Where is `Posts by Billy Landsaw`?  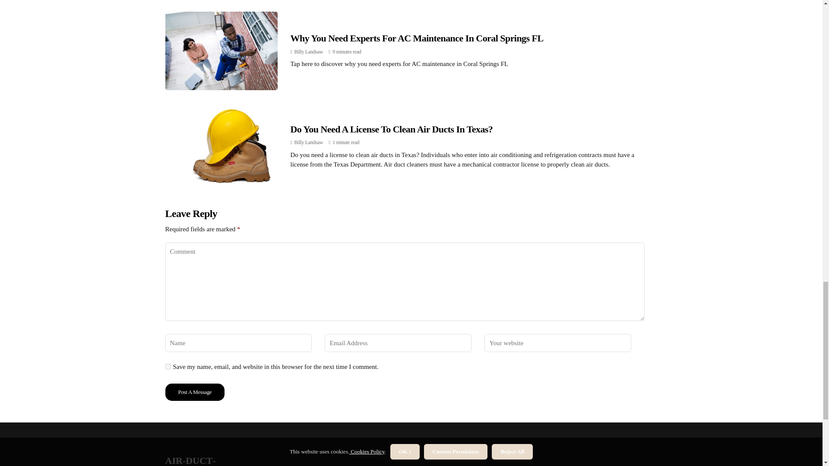
Posts by Billy Landsaw is located at coordinates (308, 52).